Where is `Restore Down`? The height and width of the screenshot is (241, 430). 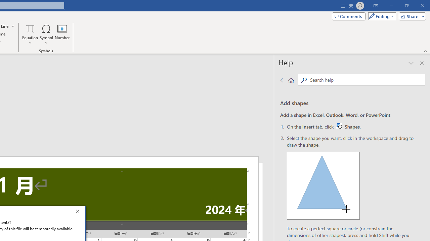
Restore Down is located at coordinates (406, 5).